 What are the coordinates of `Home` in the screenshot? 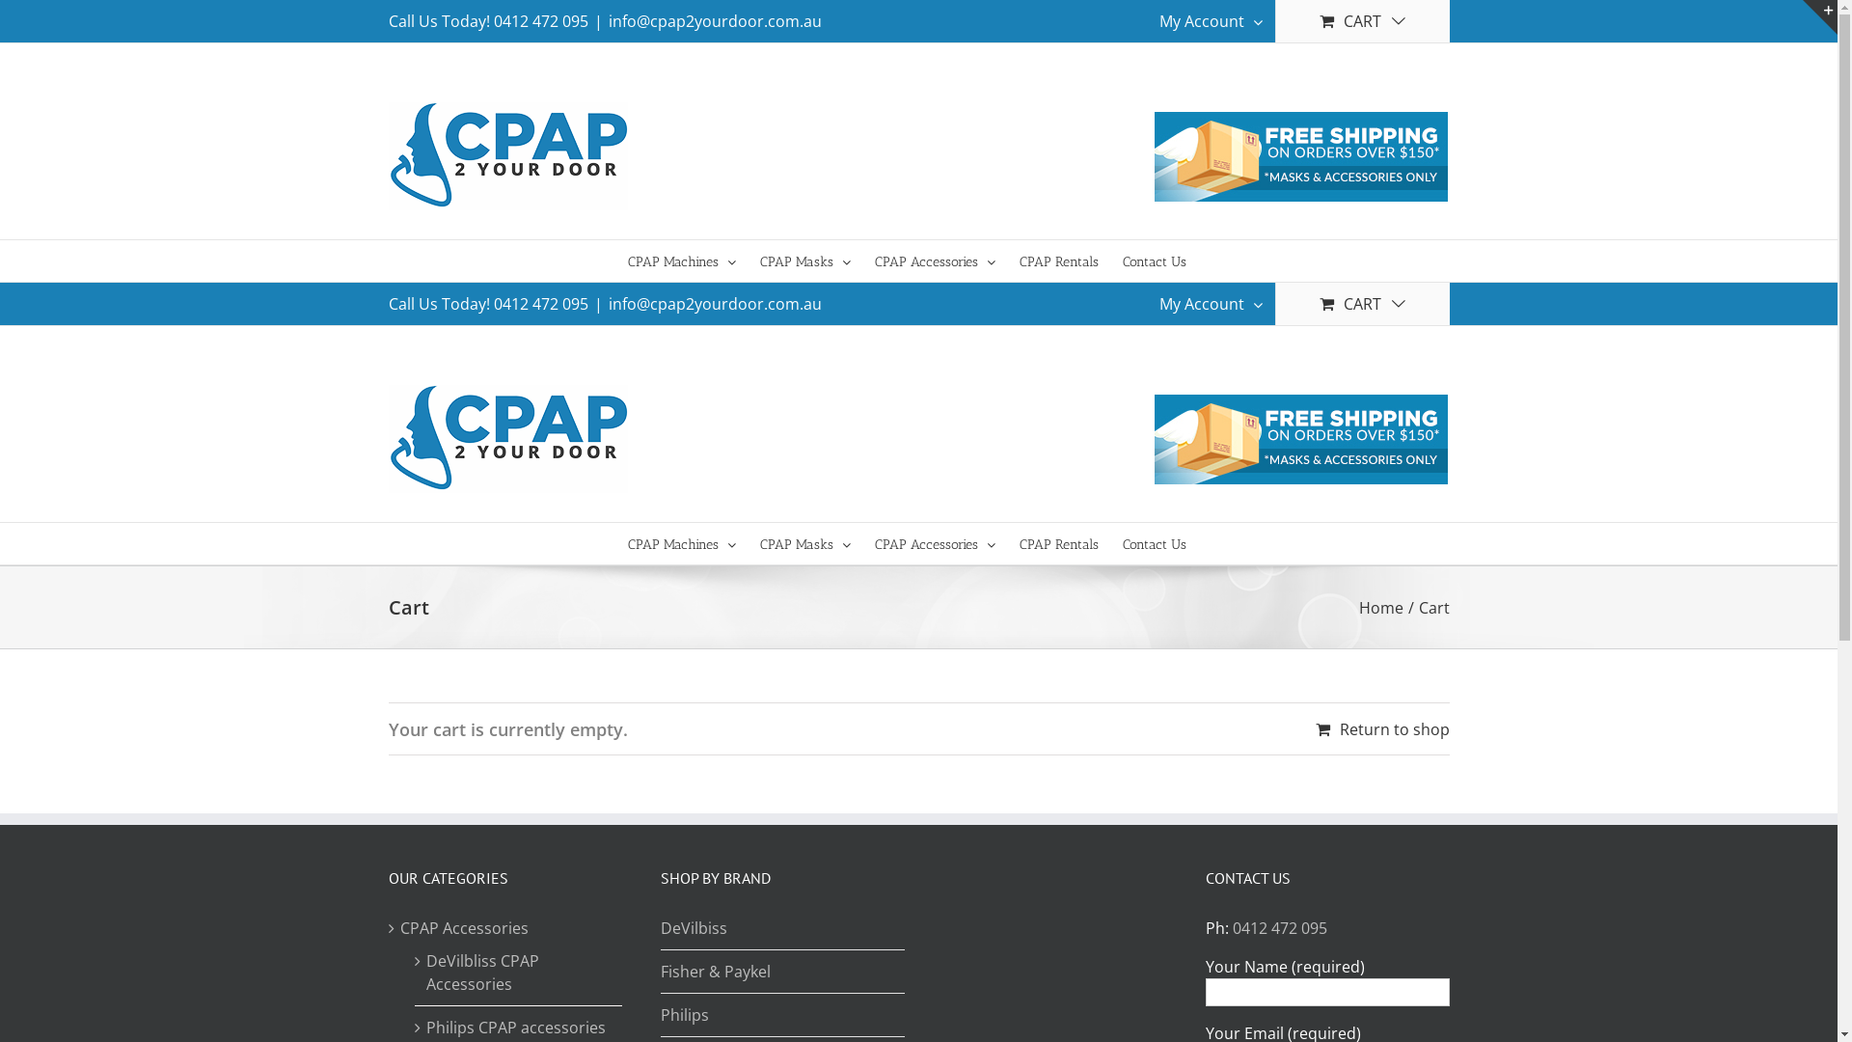 It's located at (1380, 607).